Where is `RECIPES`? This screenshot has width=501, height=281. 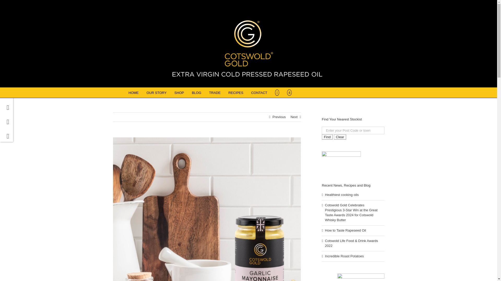 RECIPES is located at coordinates (236, 92).